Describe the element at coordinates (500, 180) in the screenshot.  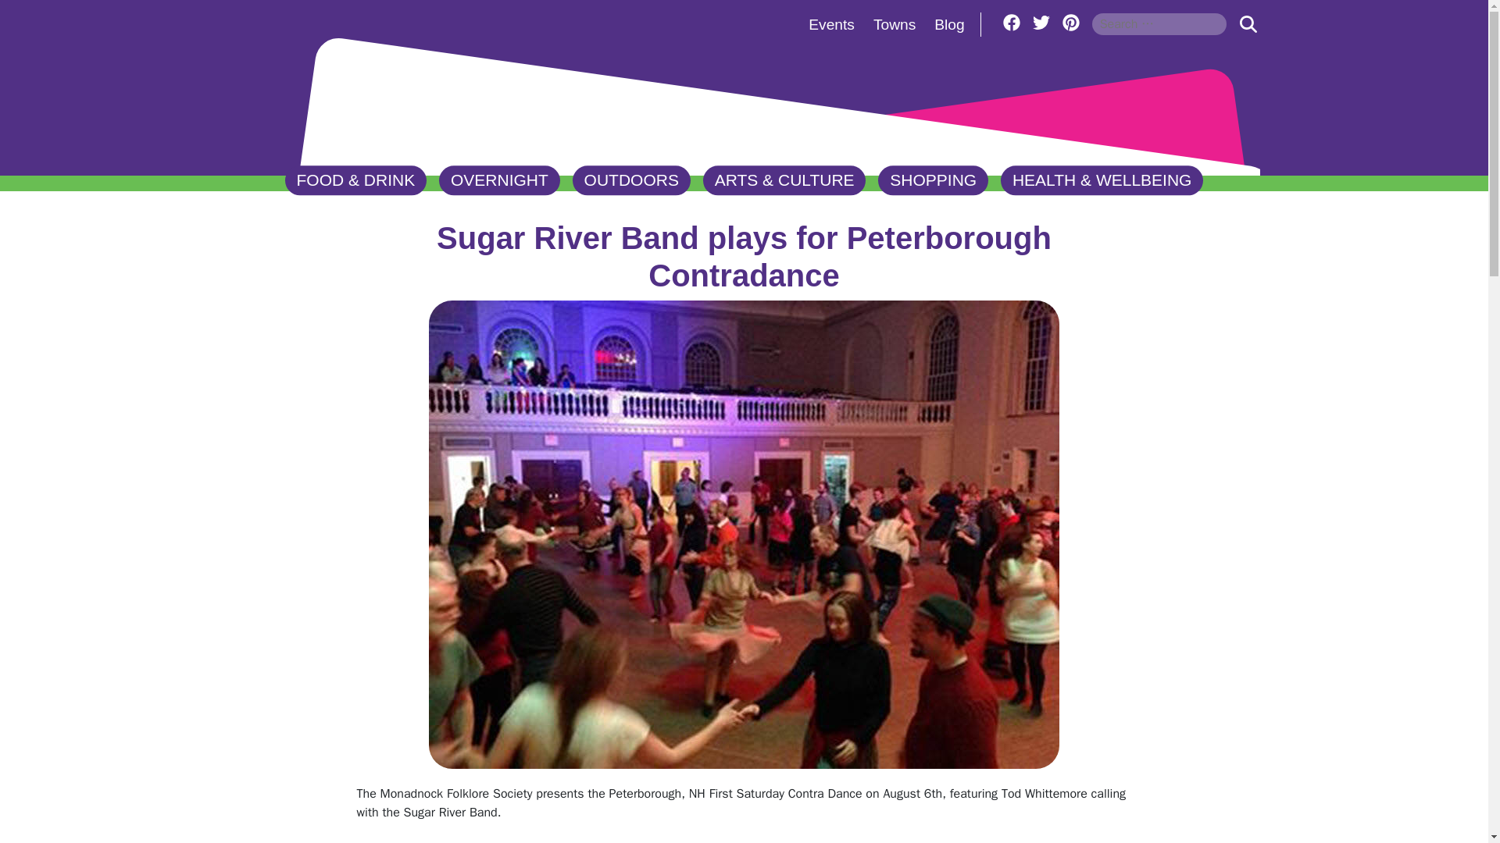
I see `OVERNIGHT` at that location.